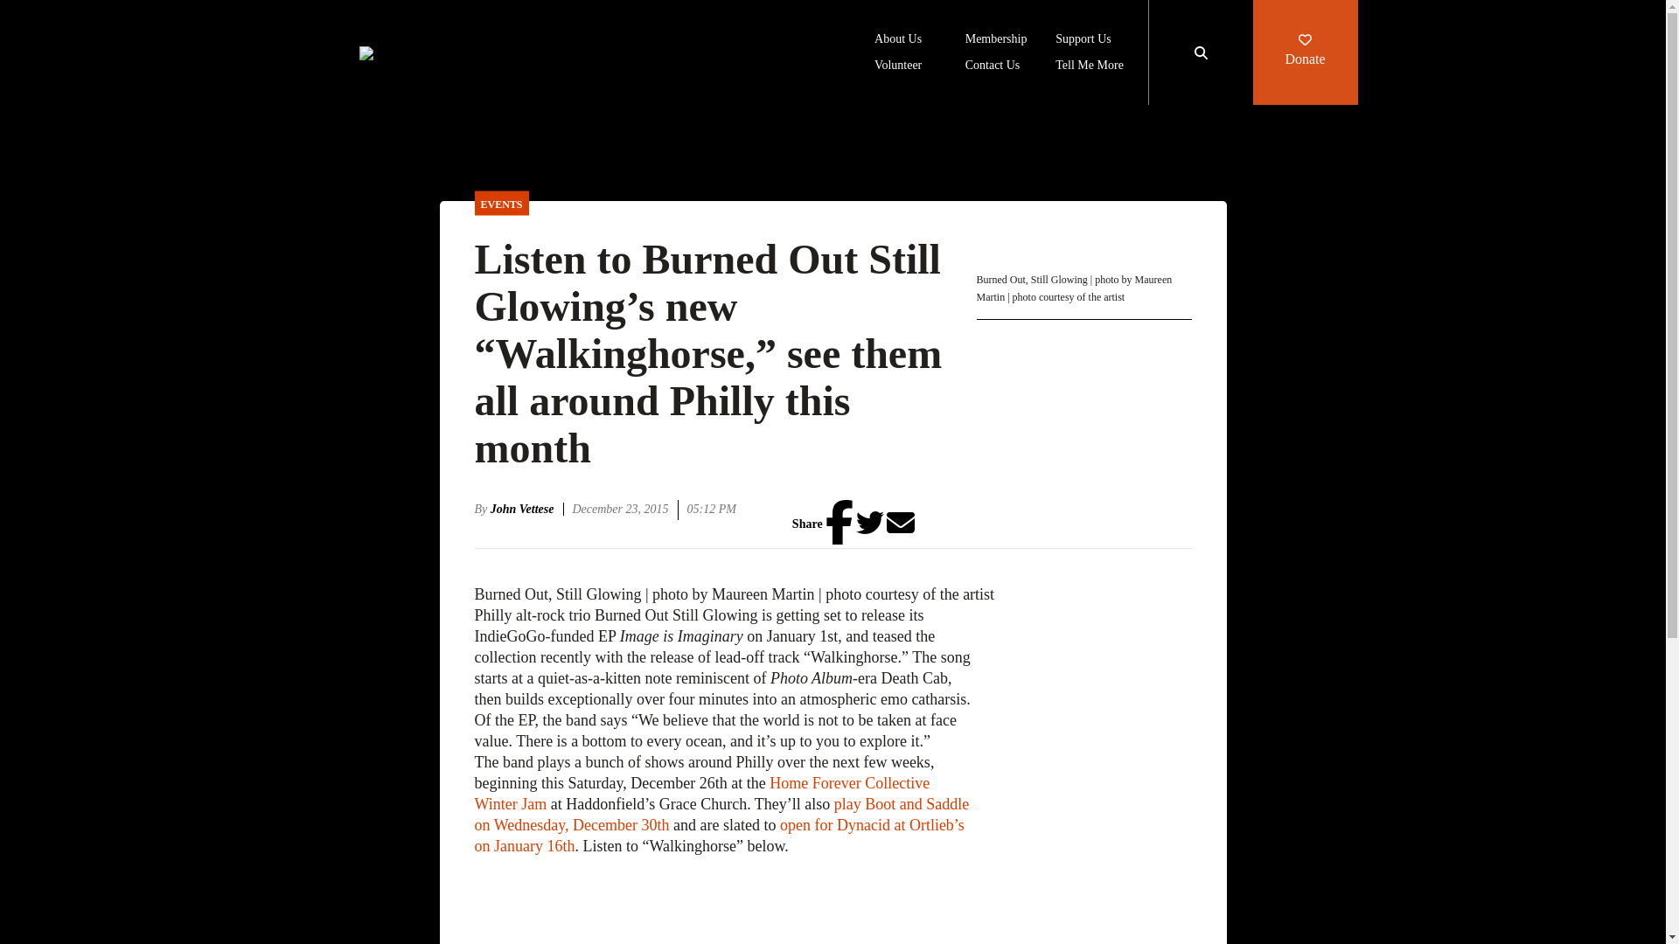 The height and width of the screenshot is (944, 1679). I want to click on Home Forever Collective Winter Jam, so click(701, 793).